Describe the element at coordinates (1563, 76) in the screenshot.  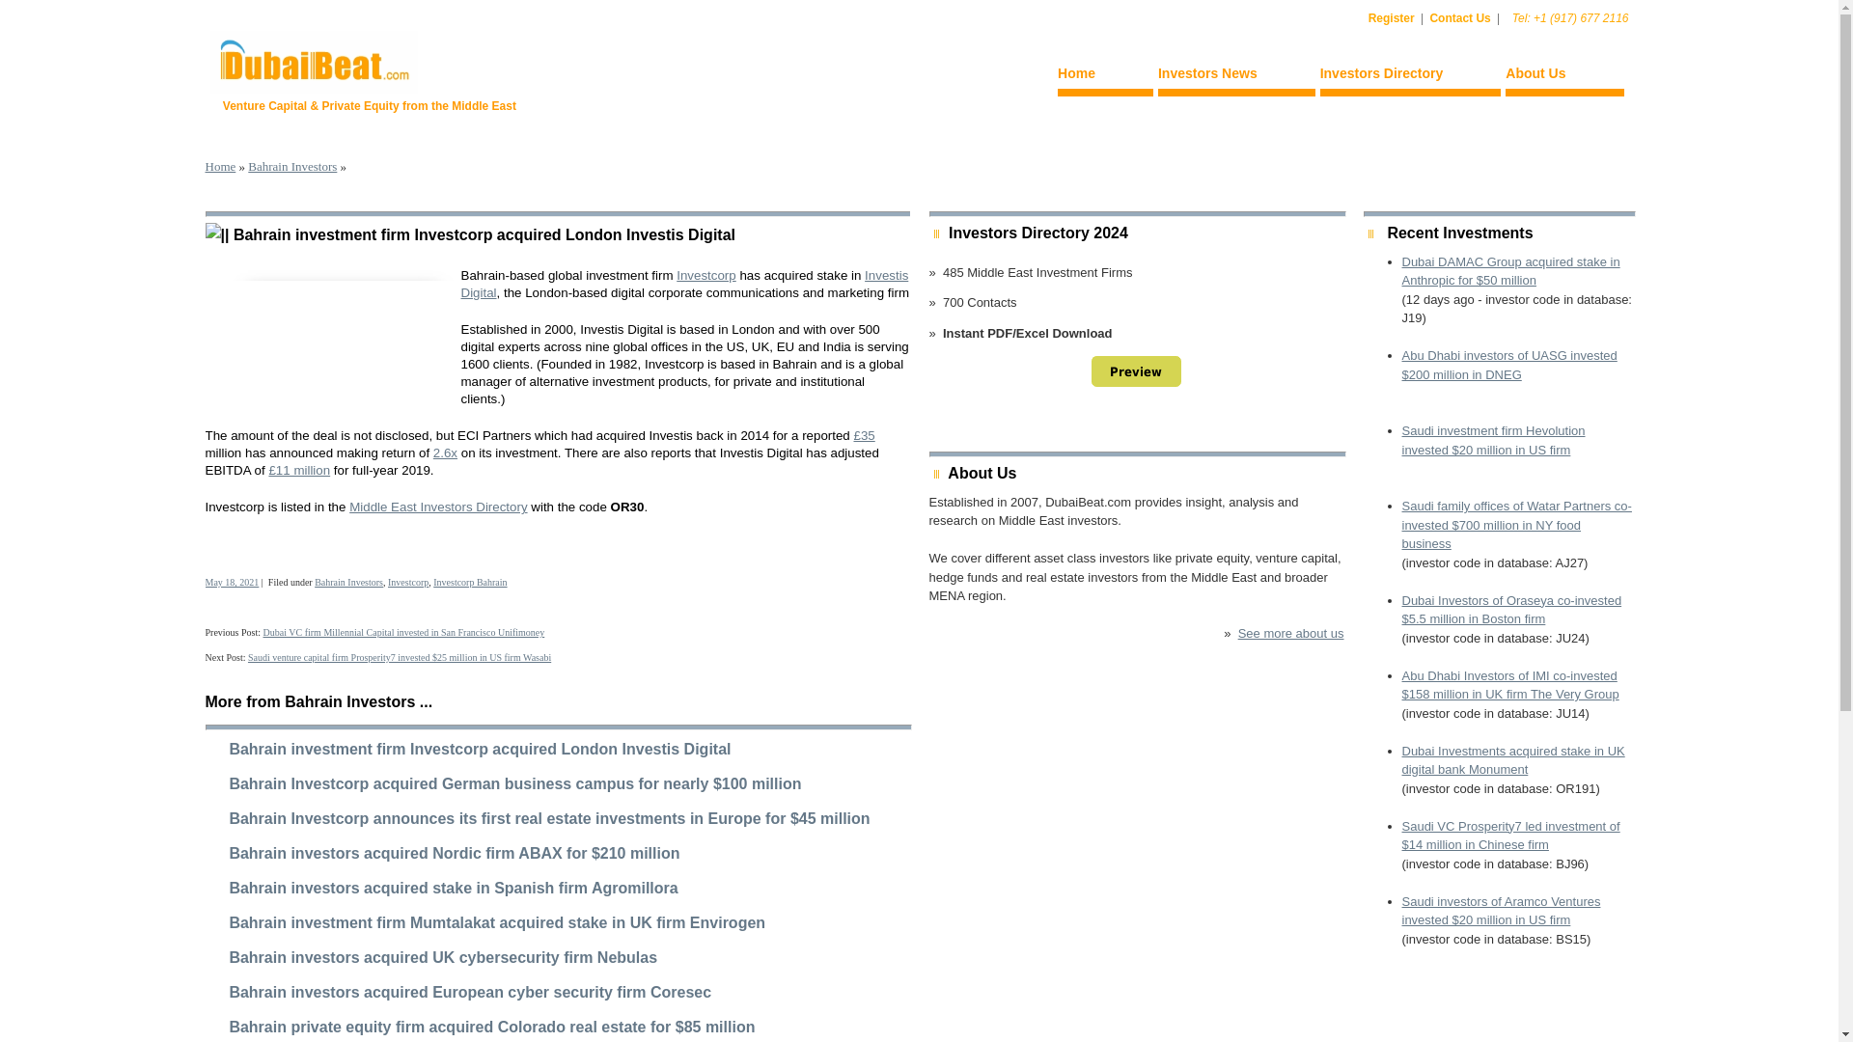
I see `About Us` at that location.